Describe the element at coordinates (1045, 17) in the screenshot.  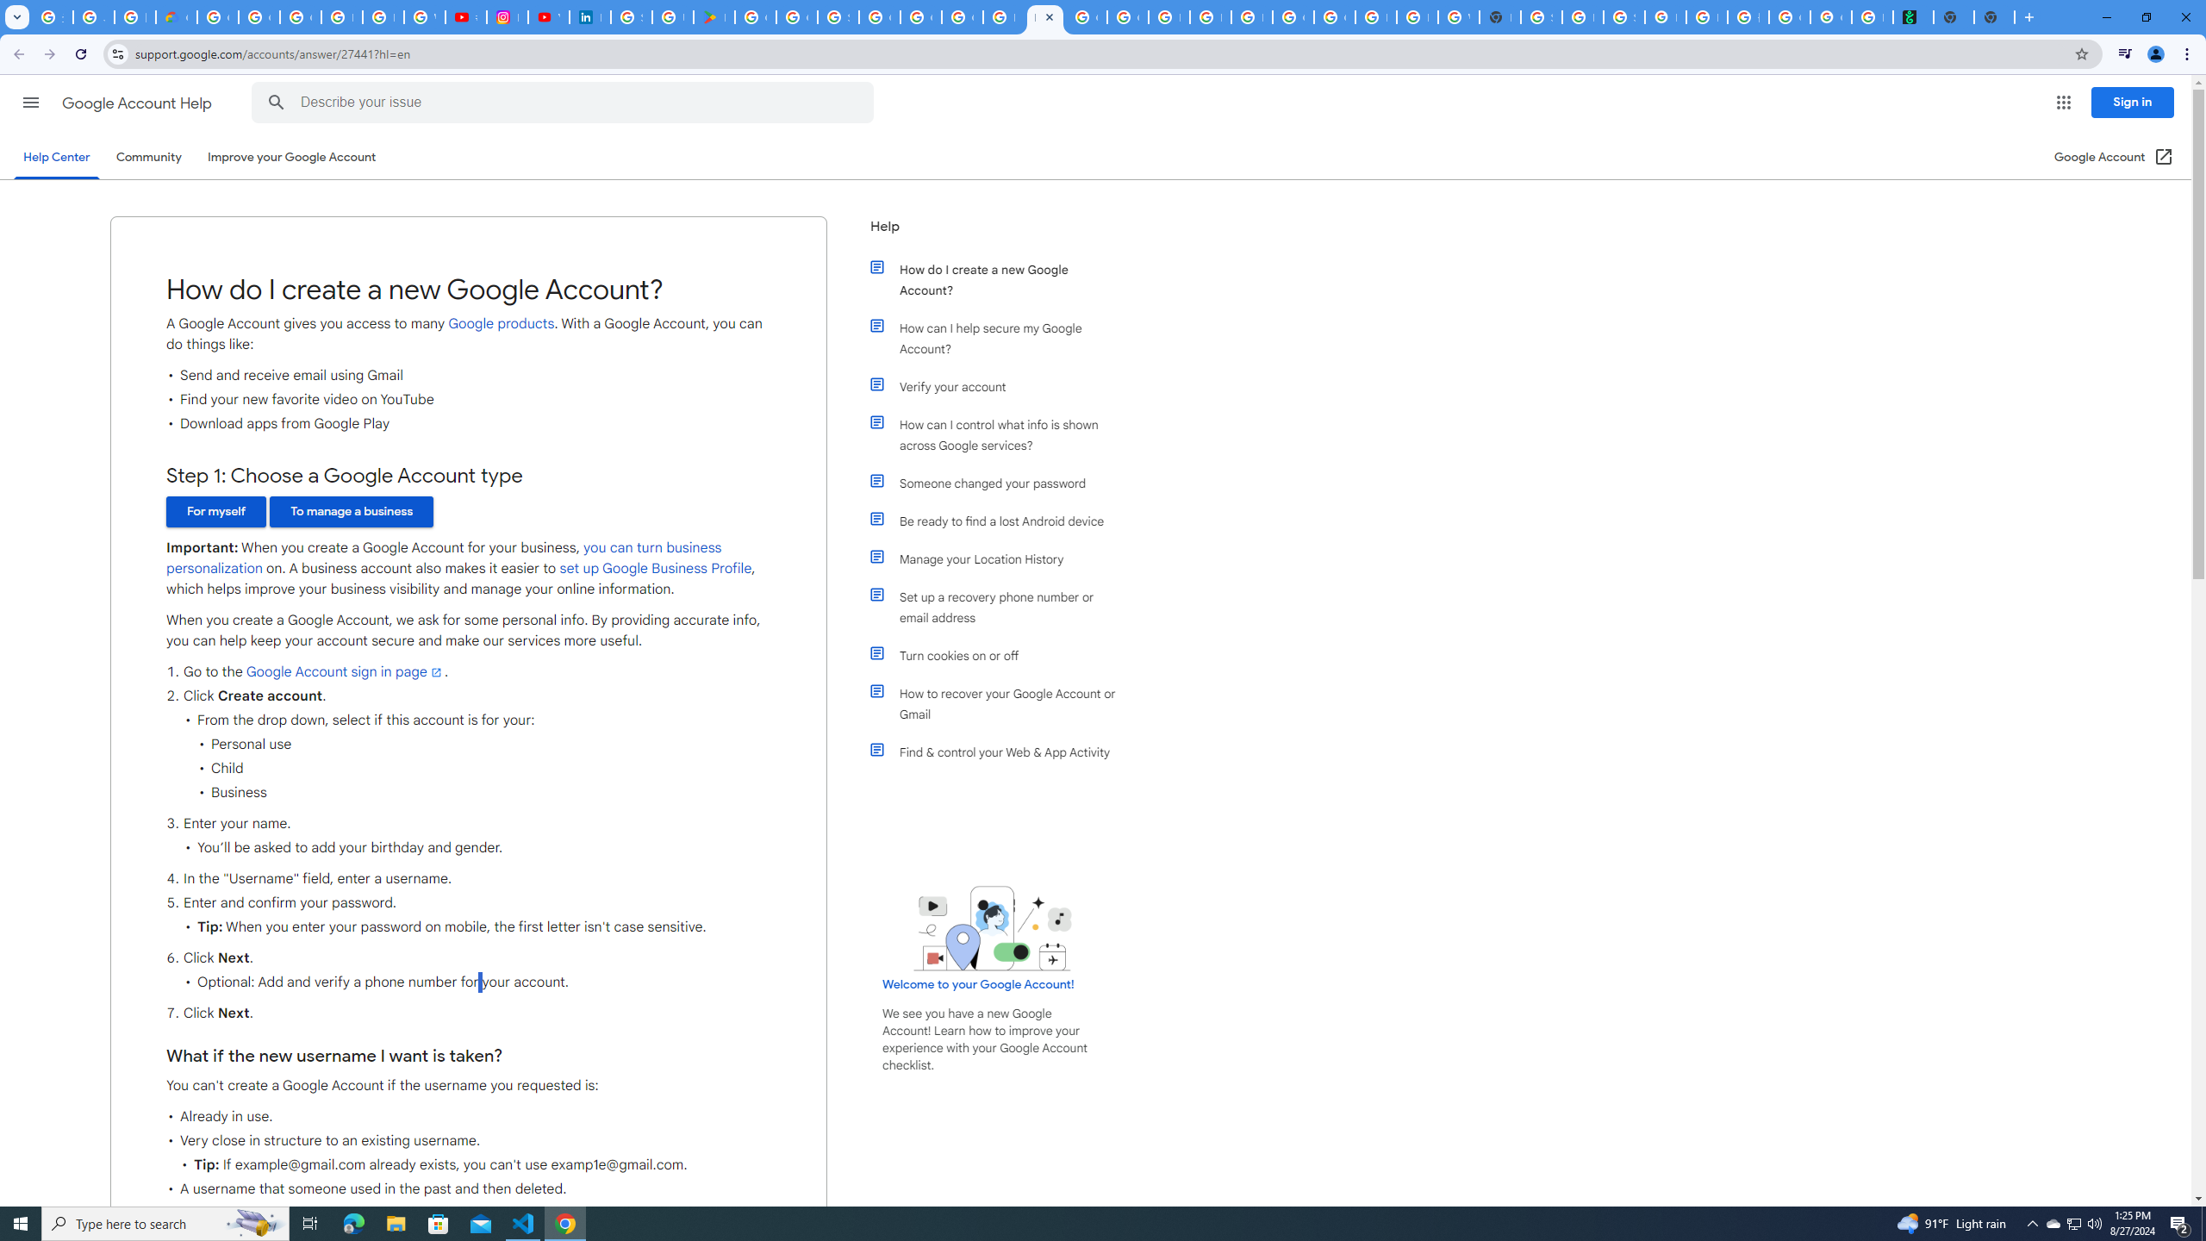
I see `How do I create a new Google Account? - Google Account Help` at that location.